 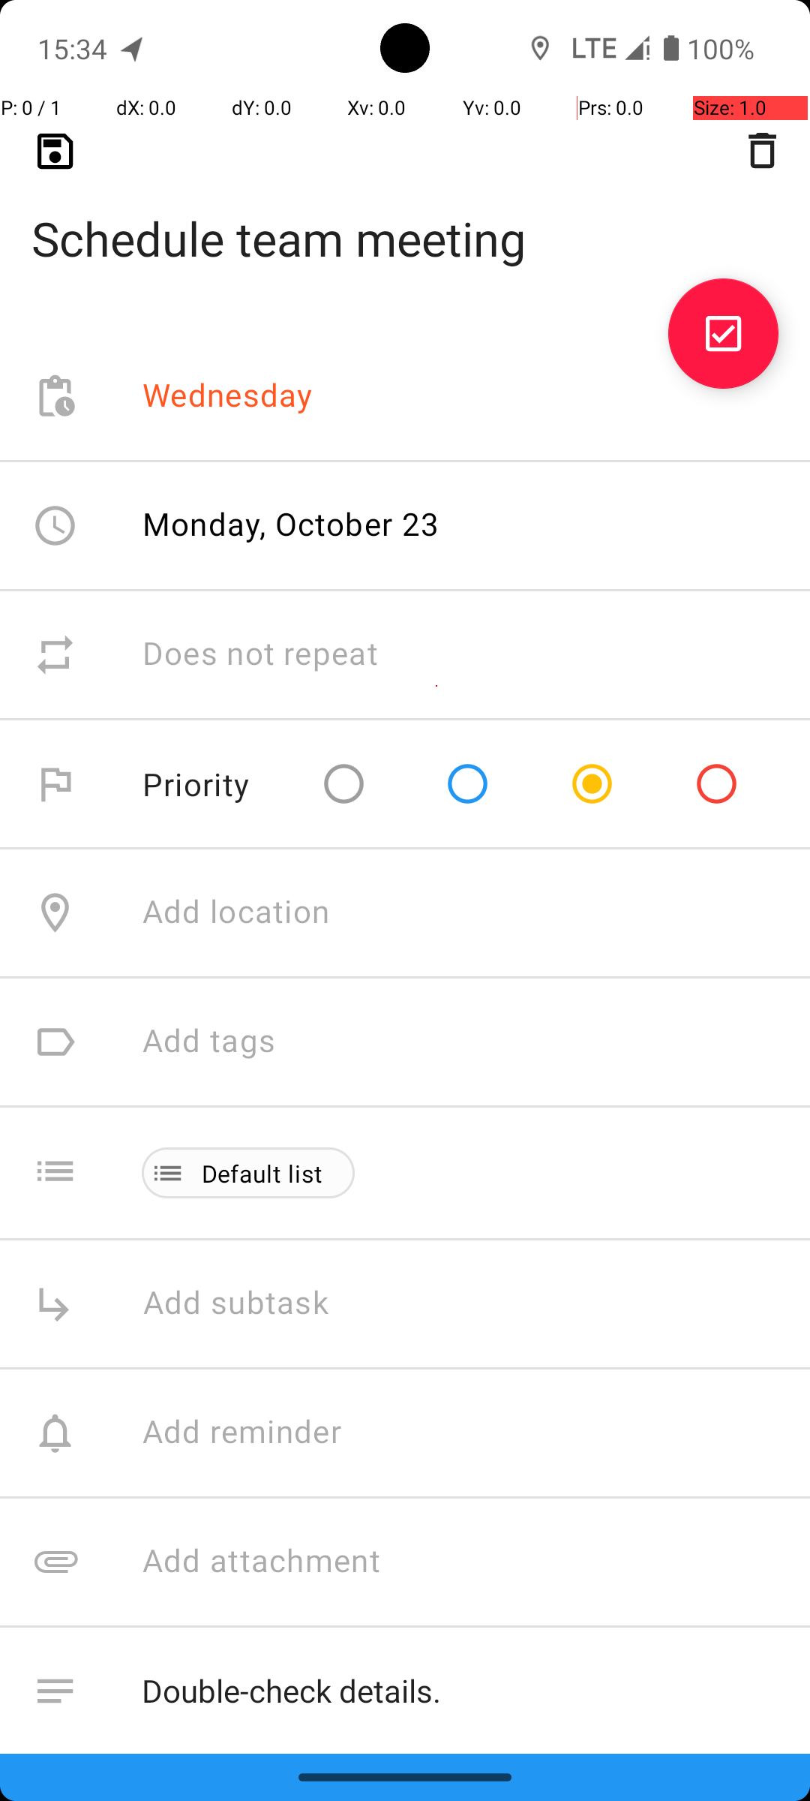 What do you see at coordinates (291, 524) in the screenshot?
I see `Monday, October 23` at bounding box center [291, 524].